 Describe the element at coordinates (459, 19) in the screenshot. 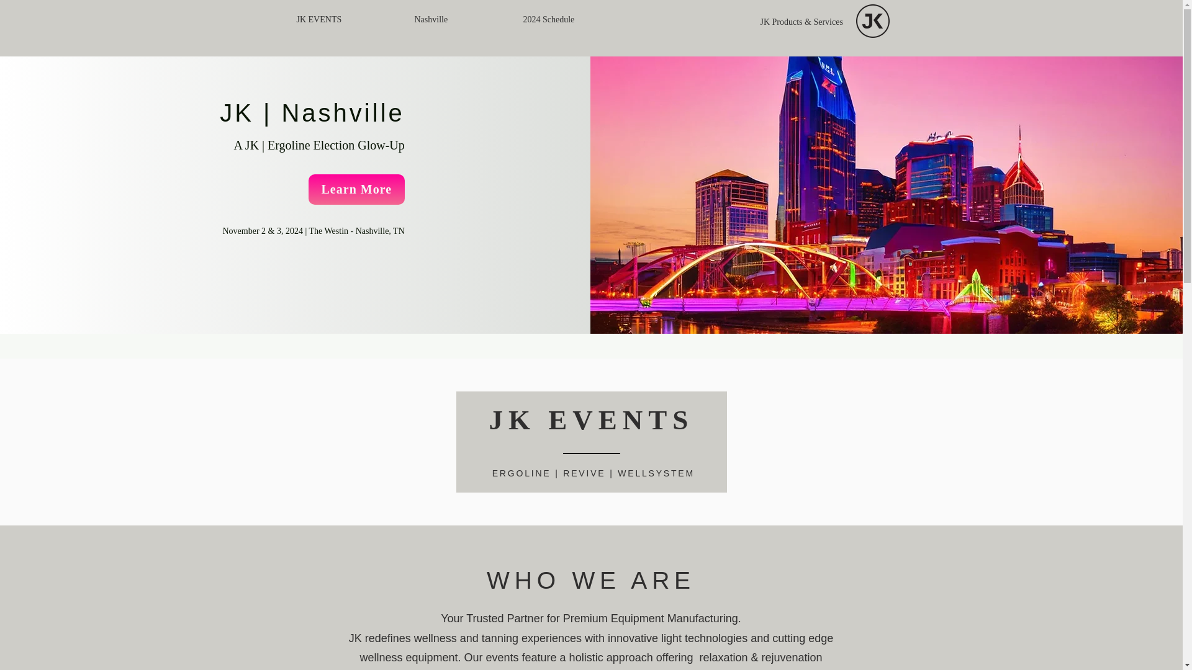

I see `Nashville` at that location.